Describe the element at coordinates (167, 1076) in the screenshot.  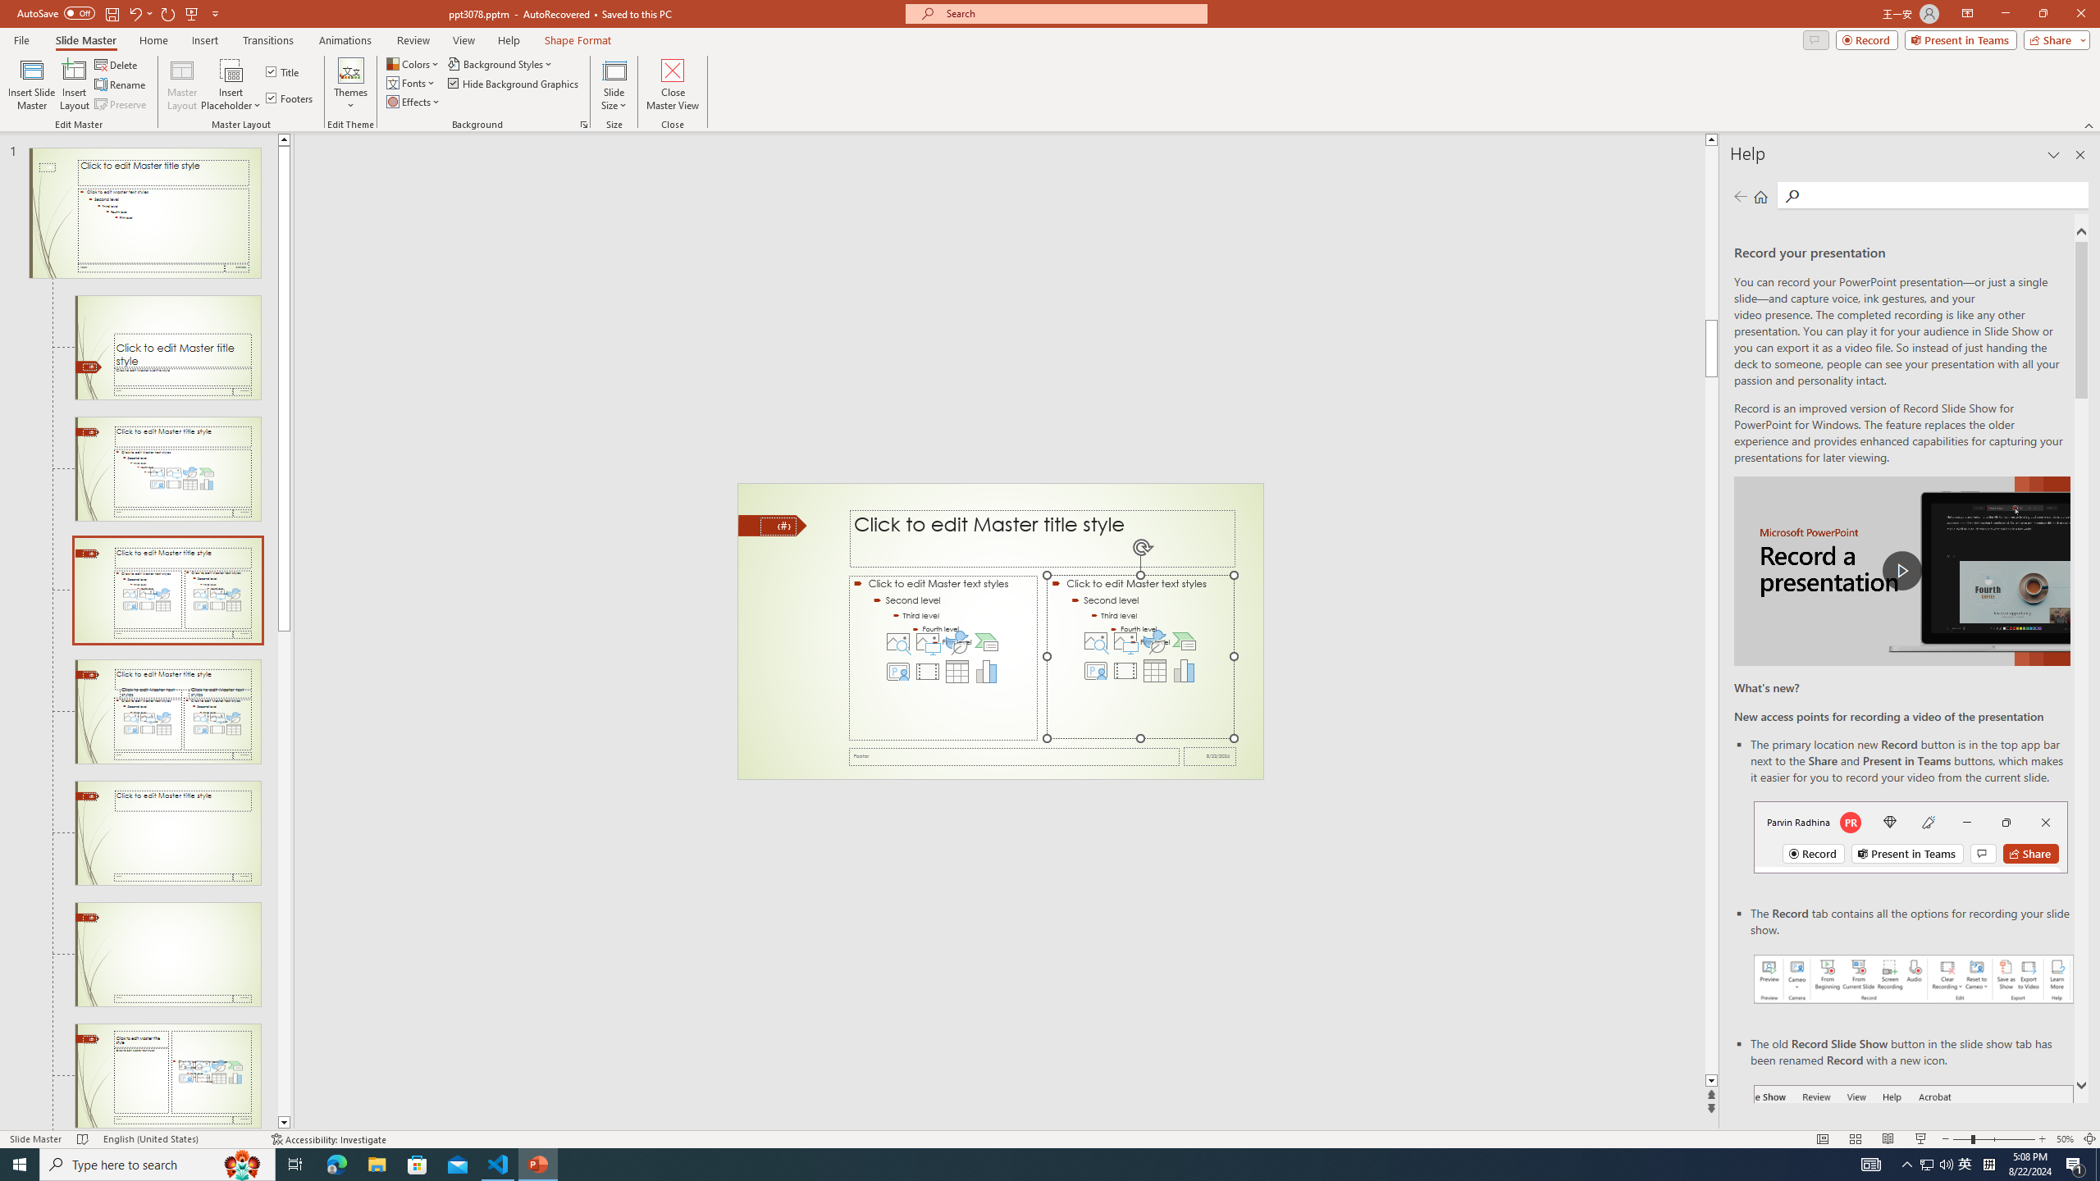
I see `Slide Blank Layout: used by no slides` at that location.